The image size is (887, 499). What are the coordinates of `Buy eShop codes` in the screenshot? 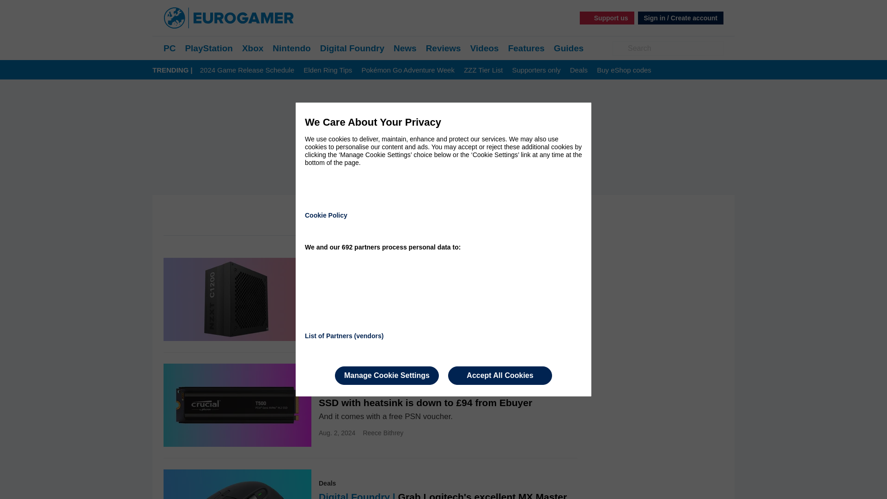 It's located at (624, 70).